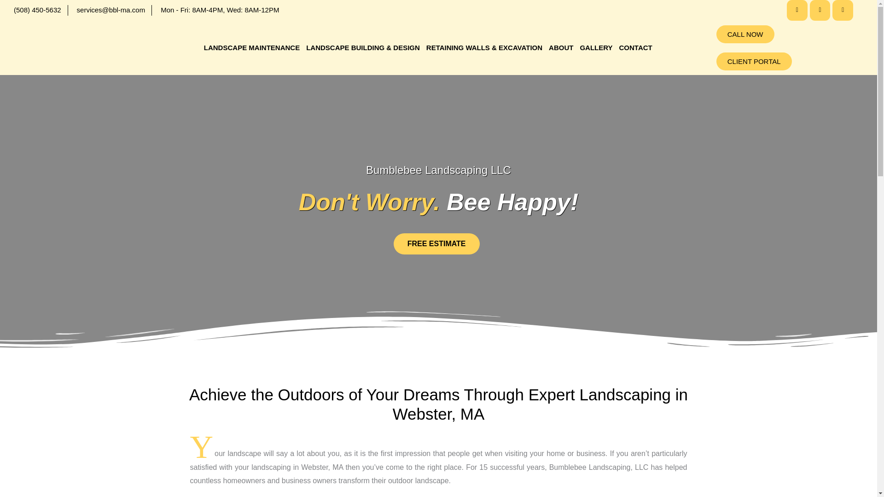 This screenshot has height=497, width=884. I want to click on Home, so click(843, 10).